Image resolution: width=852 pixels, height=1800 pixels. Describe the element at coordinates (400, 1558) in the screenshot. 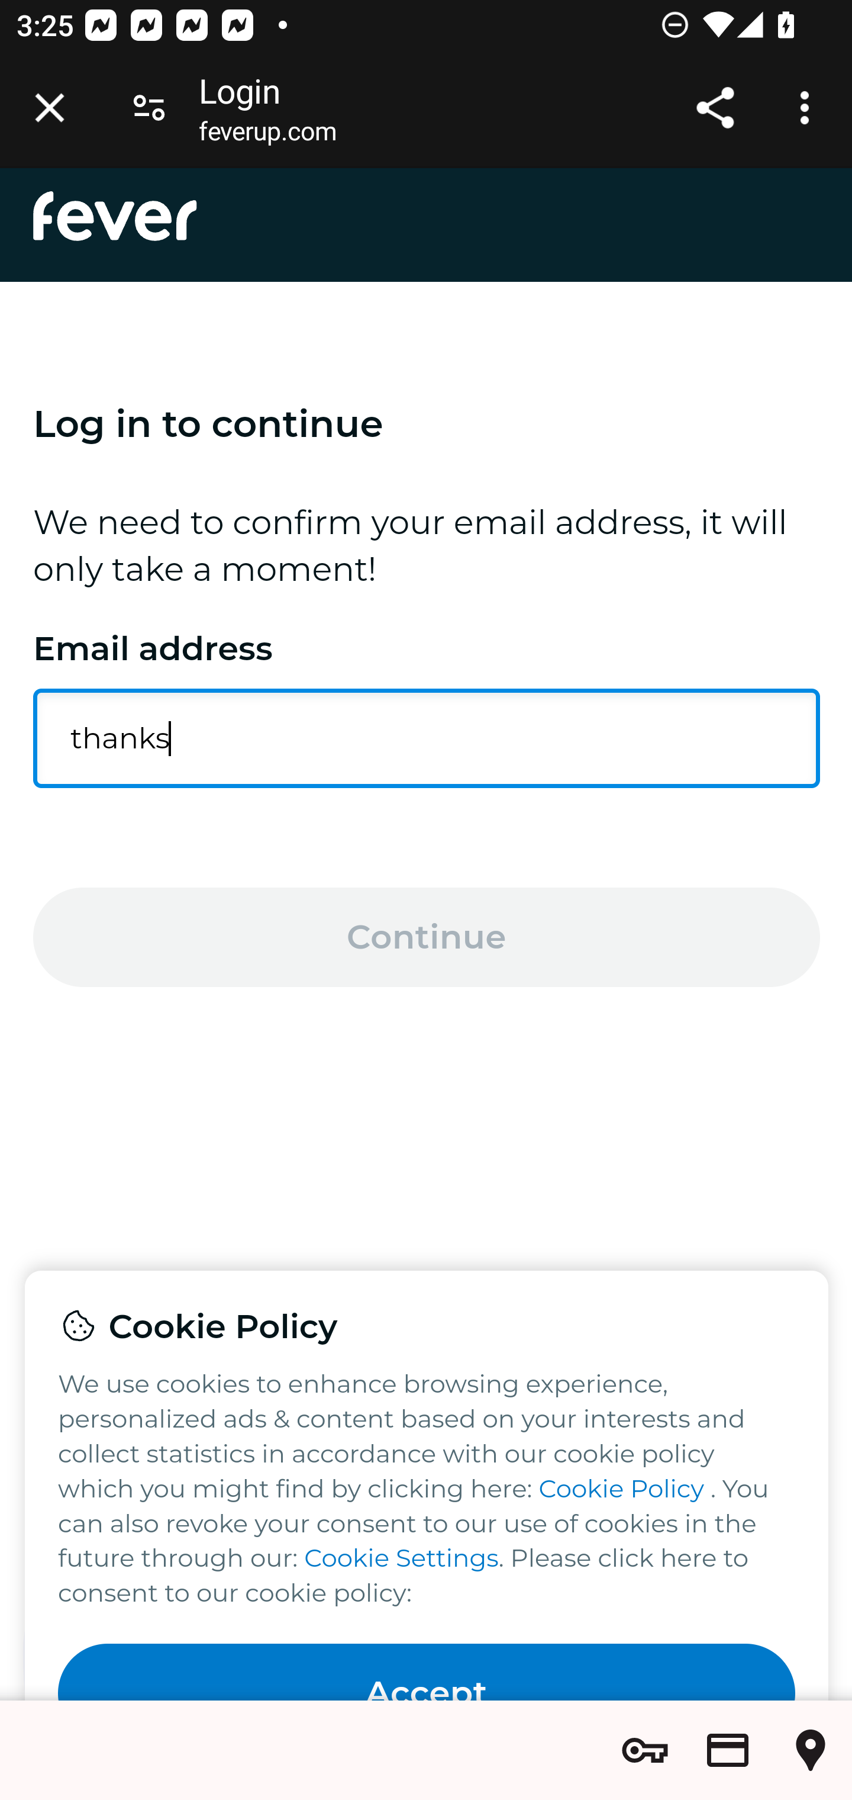

I see `Cookie Settings` at that location.